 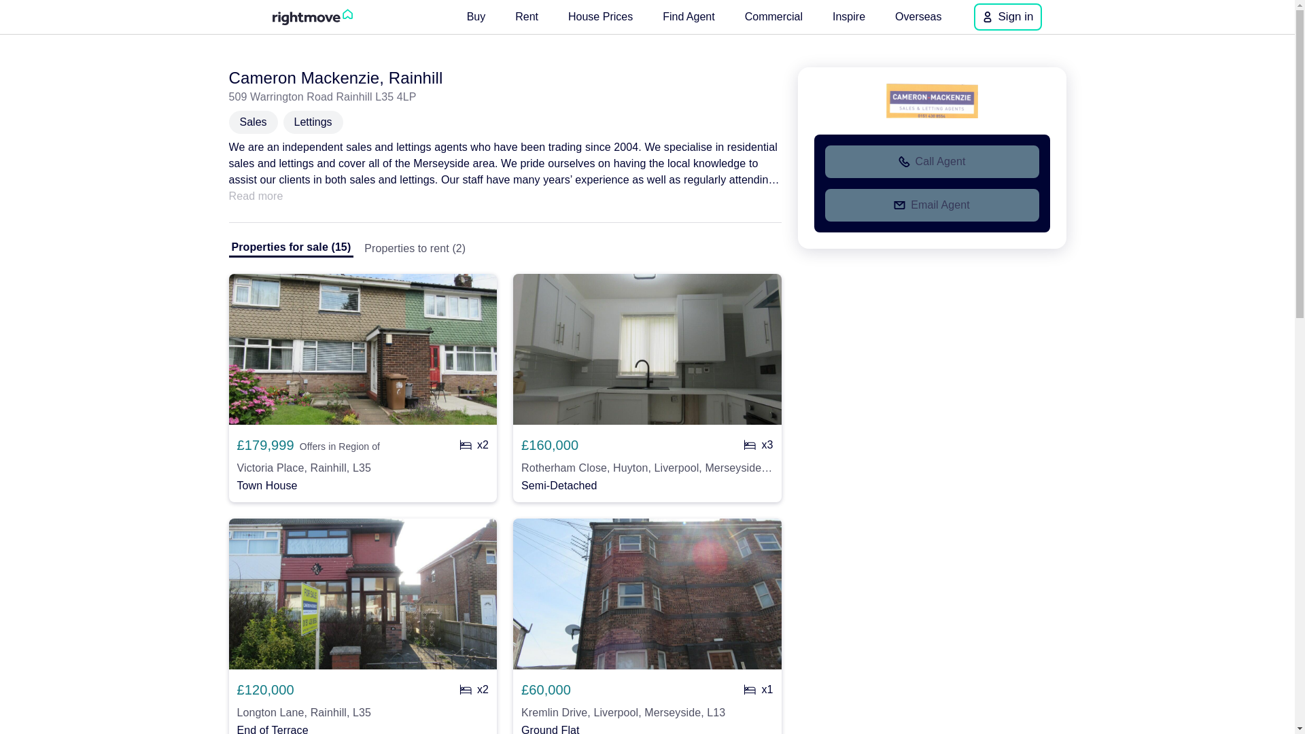 What do you see at coordinates (476, 16) in the screenshot?
I see `Buy` at bounding box center [476, 16].